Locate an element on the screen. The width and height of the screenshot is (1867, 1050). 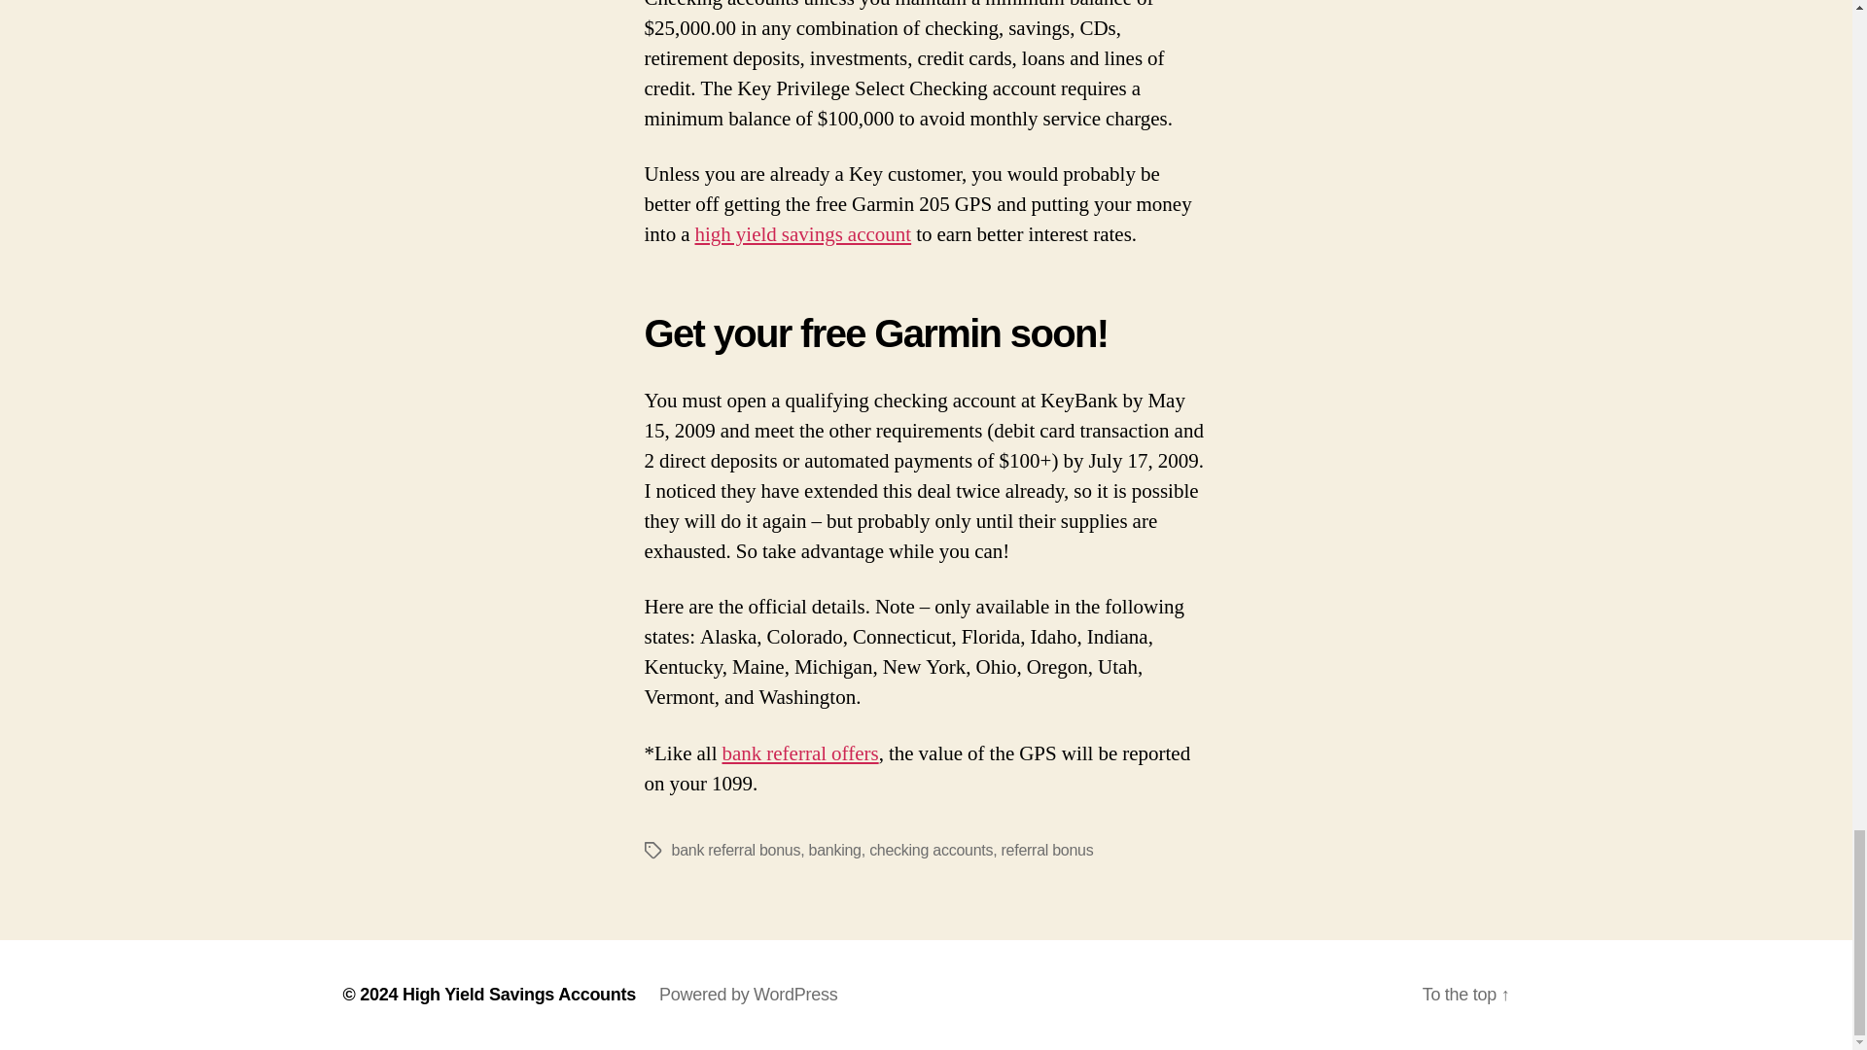
top bank referral offers and bonuses is located at coordinates (799, 754).